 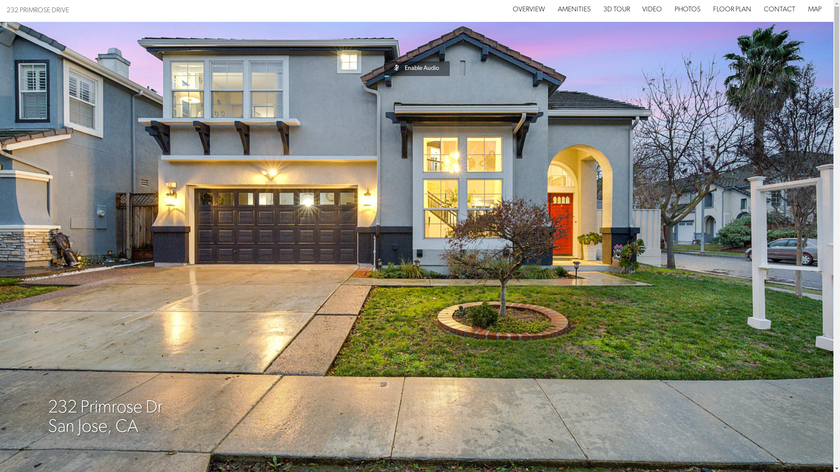 I want to click on CONTACT, so click(x=780, y=10).